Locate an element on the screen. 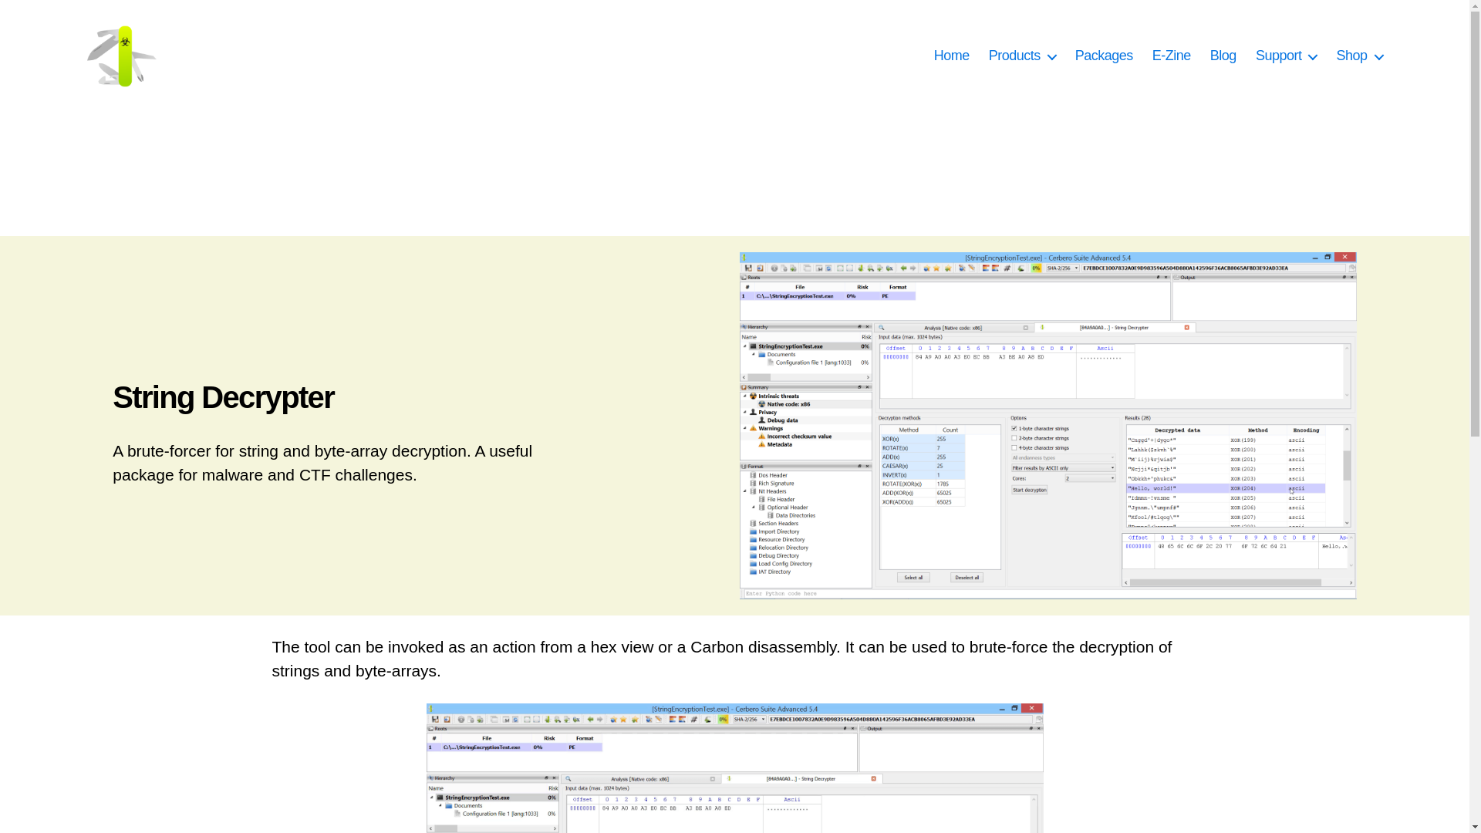 This screenshot has height=833, width=1481. Home is located at coordinates (952, 56).